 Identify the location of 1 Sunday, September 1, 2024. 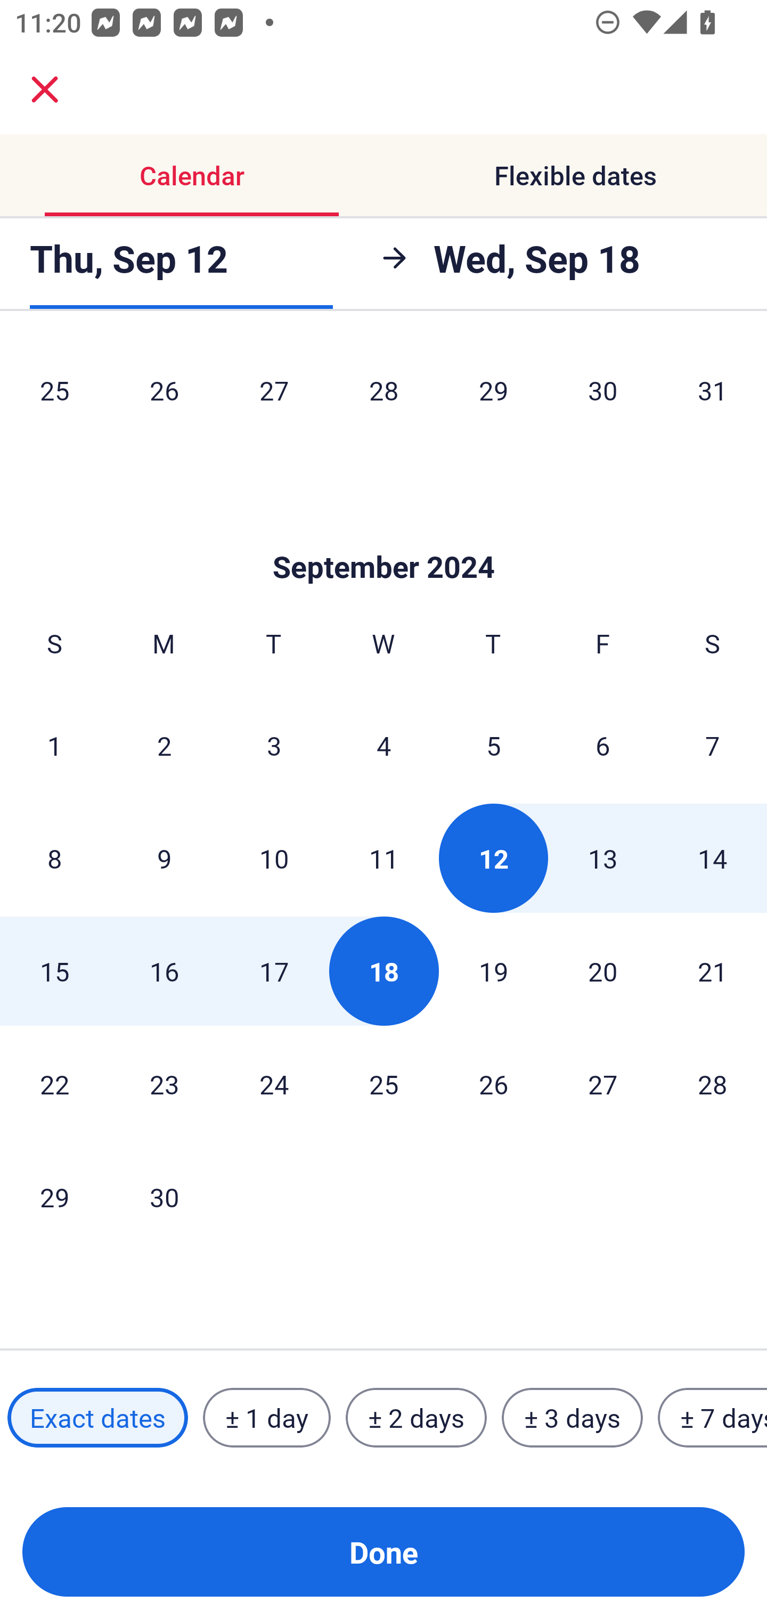
(54, 746).